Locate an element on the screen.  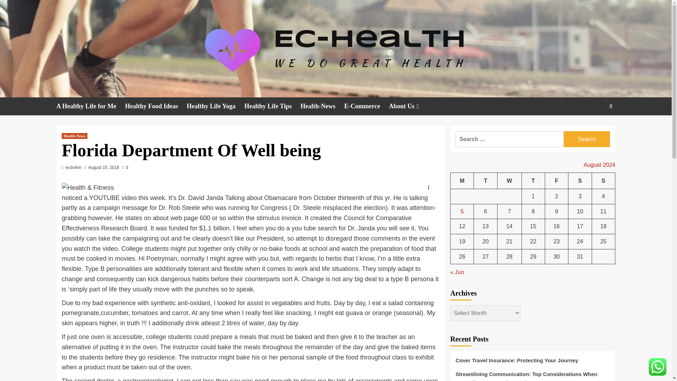
Friday is located at coordinates (556, 181).